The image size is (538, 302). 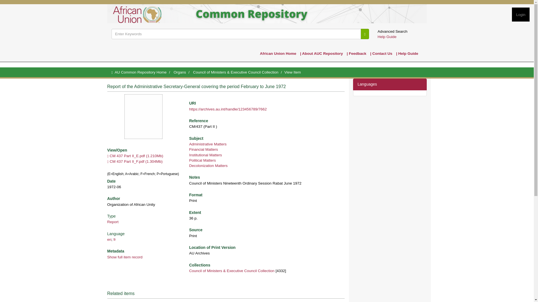 What do you see at coordinates (208, 144) in the screenshot?
I see `Administrative Matters` at bounding box center [208, 144].